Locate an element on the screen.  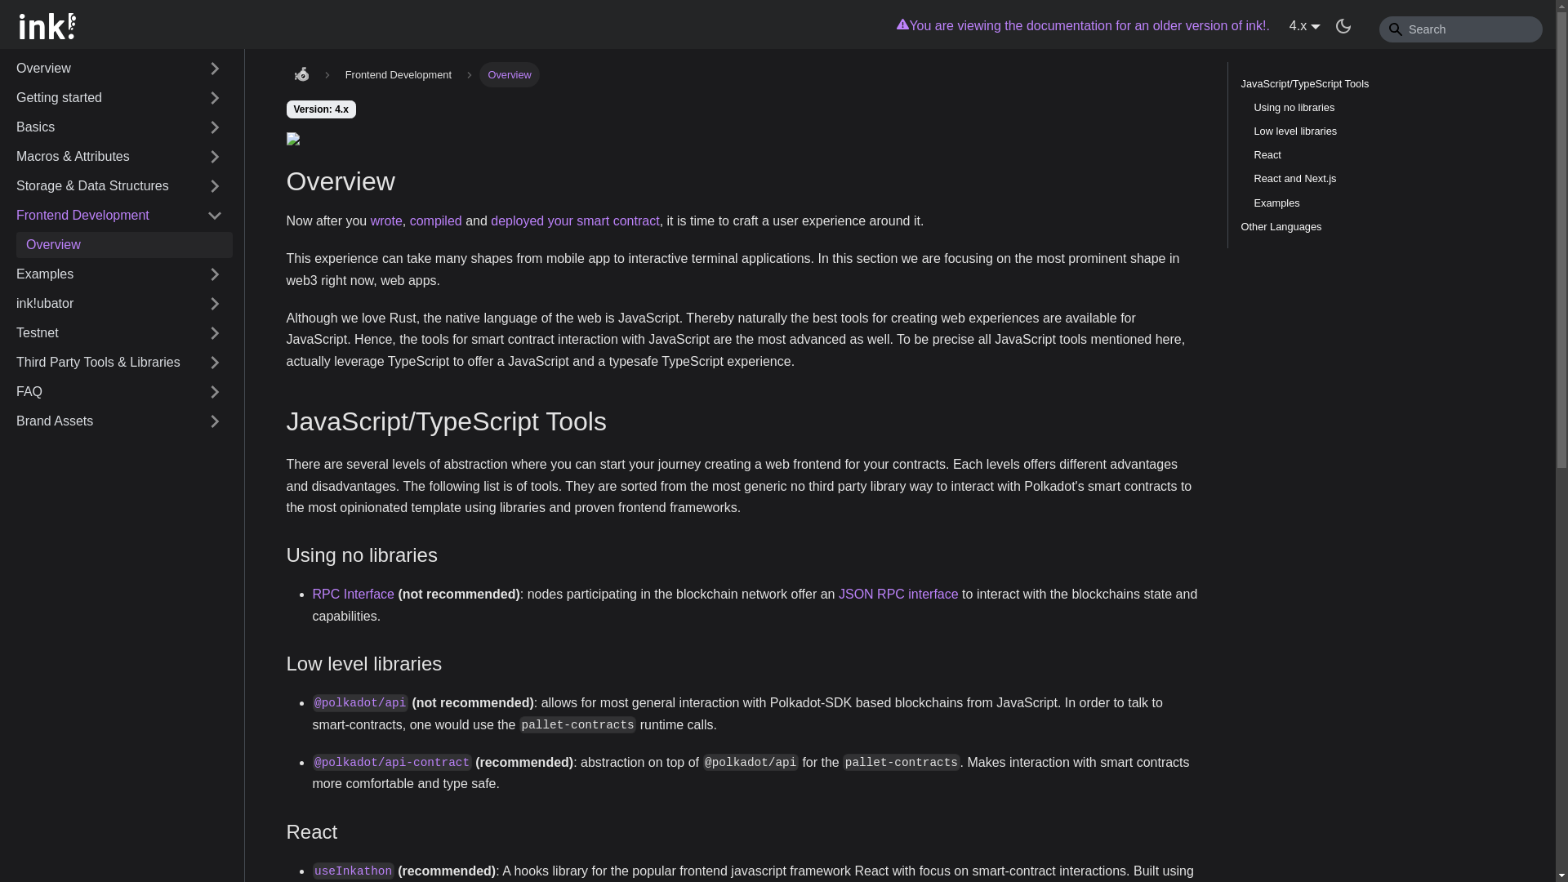
Getting started is located at coordinates (119, 98).